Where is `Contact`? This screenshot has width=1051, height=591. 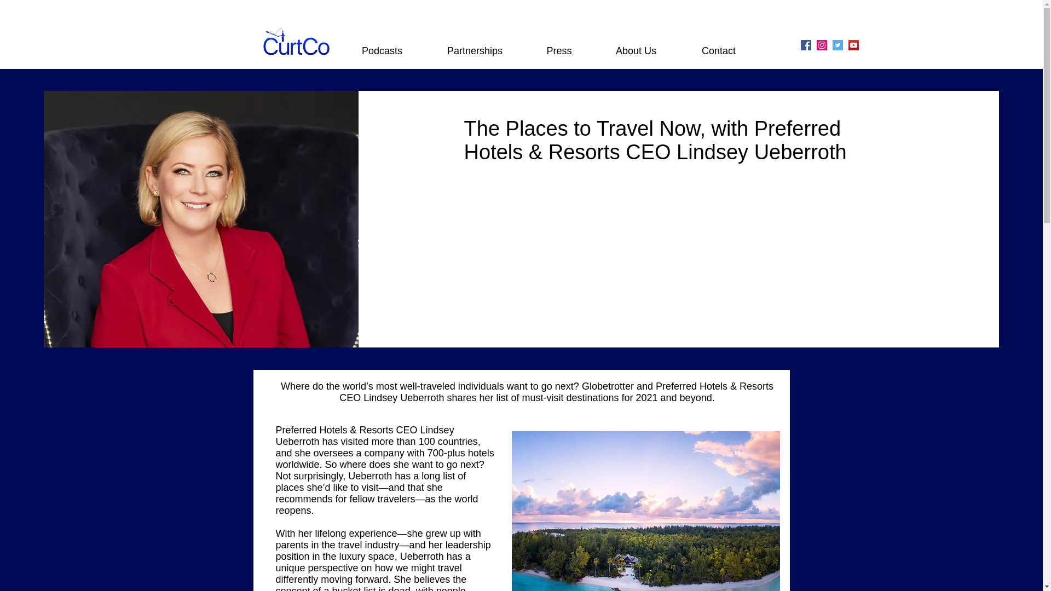 Contact is located at coordinates (718, 50).